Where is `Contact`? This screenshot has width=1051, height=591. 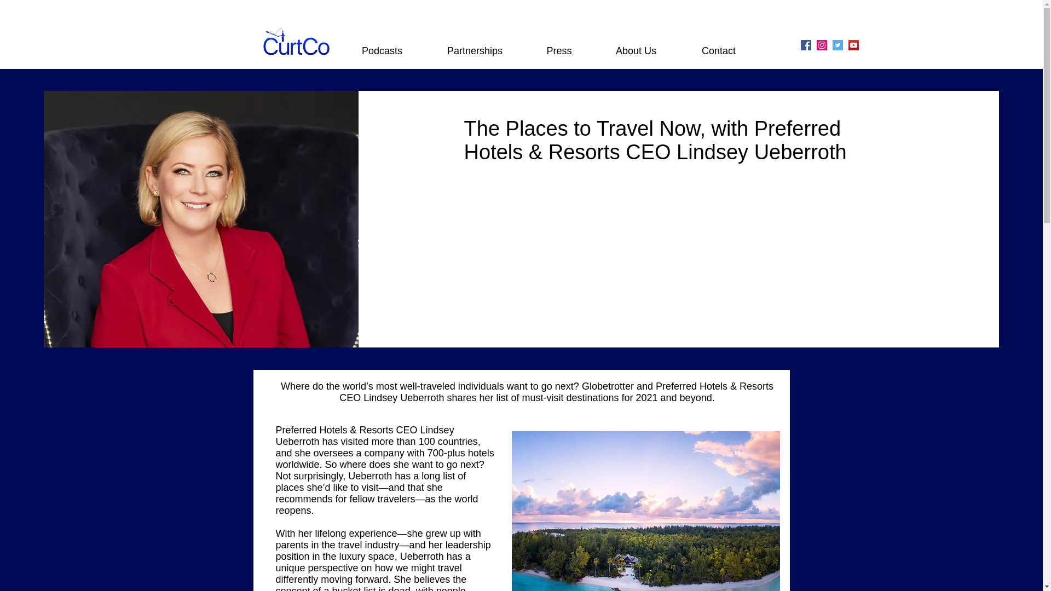 Contact is located at coordinates (718, 50).